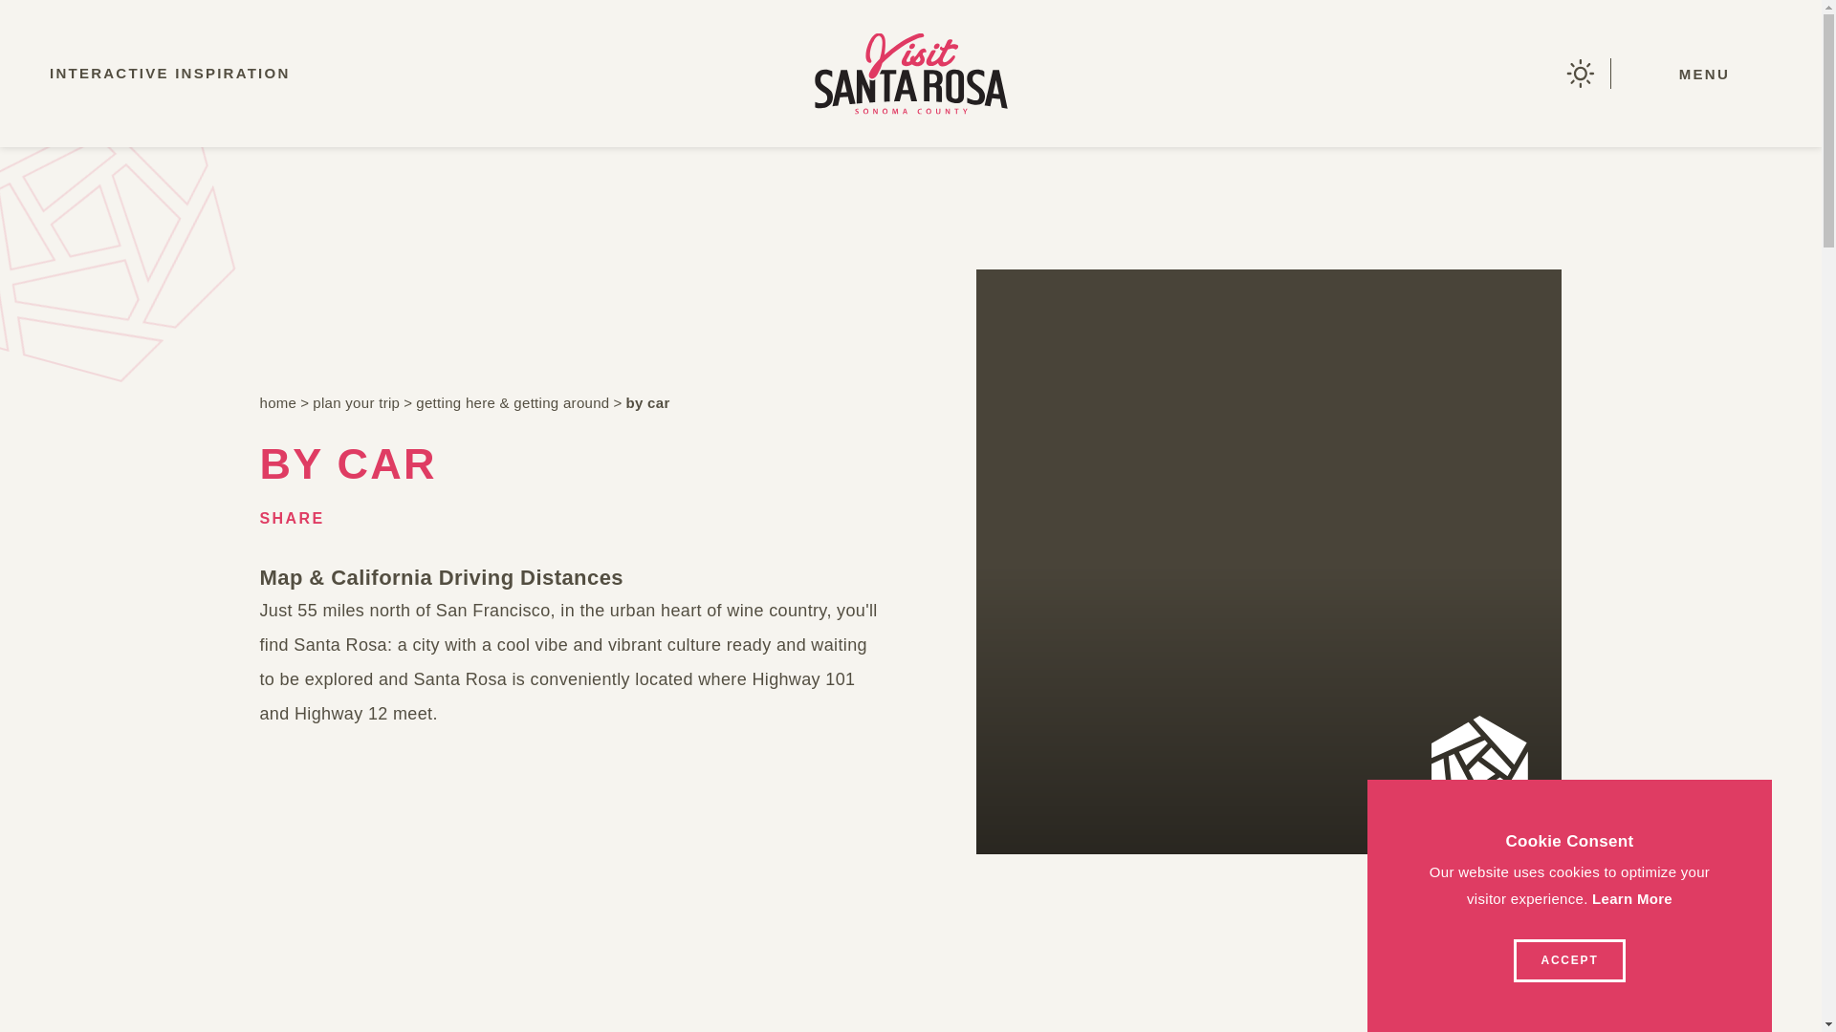 Image resolution: width=1836 pixels, height=1032 pixels. I want to click on plan your trip, so click(342, 403).